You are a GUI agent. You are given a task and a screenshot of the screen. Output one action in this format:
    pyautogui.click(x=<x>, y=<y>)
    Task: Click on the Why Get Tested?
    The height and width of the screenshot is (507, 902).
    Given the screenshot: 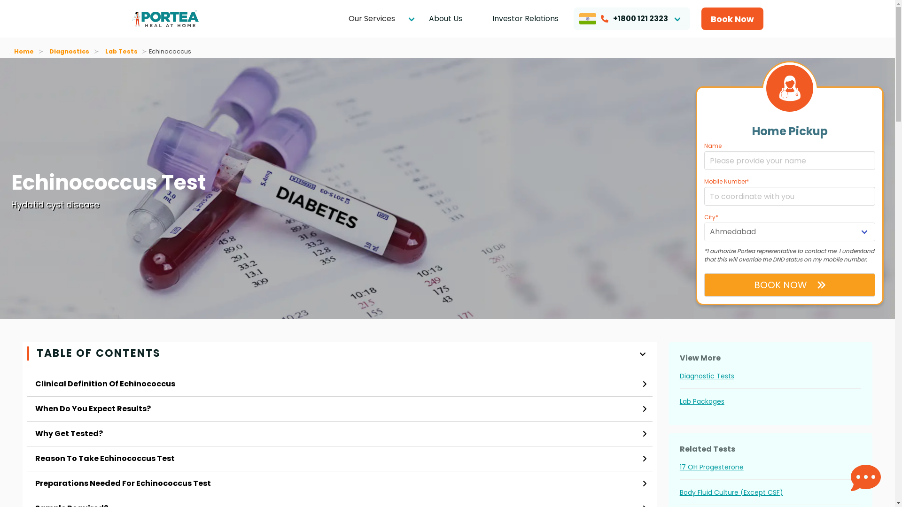 What is the action you would take?
    pyautogui.click(x=339, y=434)
    